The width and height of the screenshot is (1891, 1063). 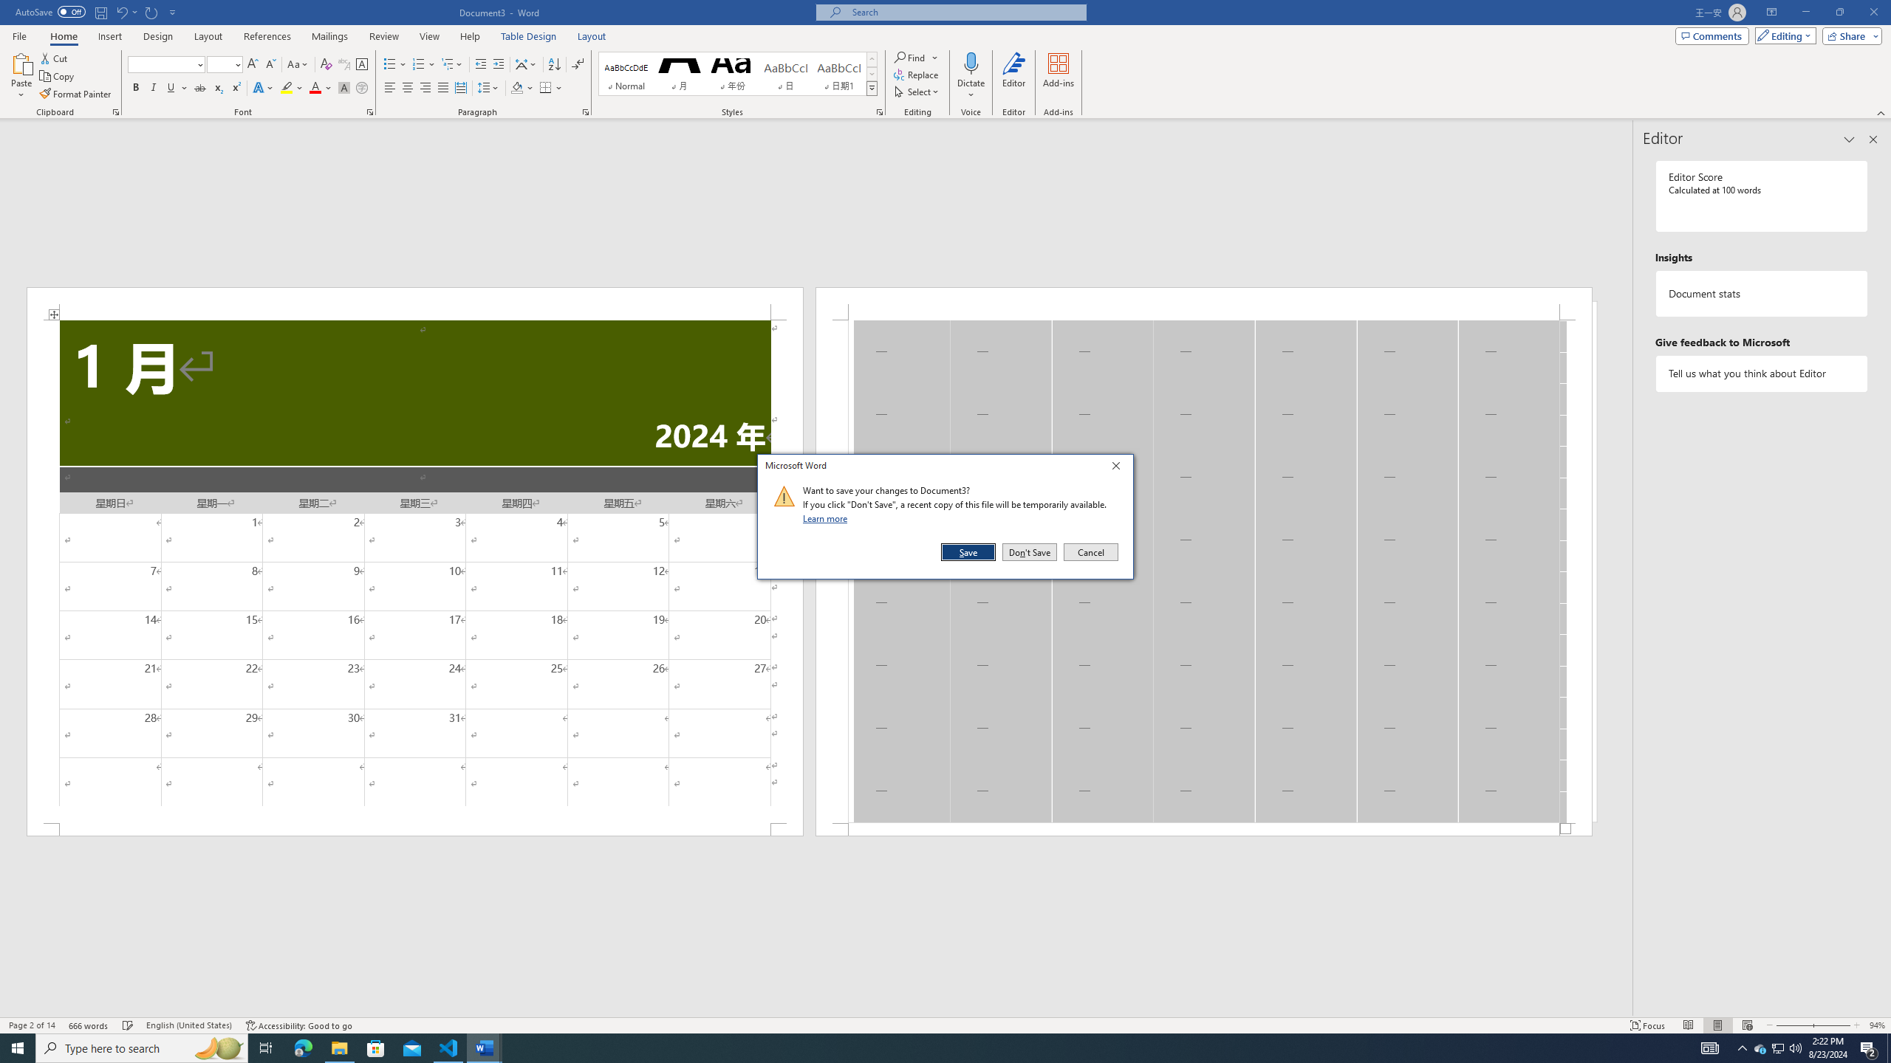 What do you see at coordinates (298, 65) in the screenshot?
I see `Change Case` at bounding box center [298, 65].